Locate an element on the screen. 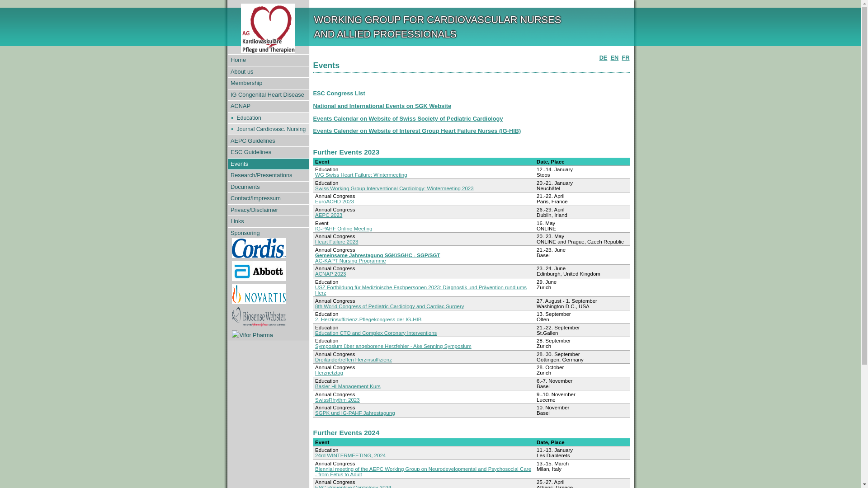 The image size is (868, 488). Herznetztag is located at coordinates (329, 373).